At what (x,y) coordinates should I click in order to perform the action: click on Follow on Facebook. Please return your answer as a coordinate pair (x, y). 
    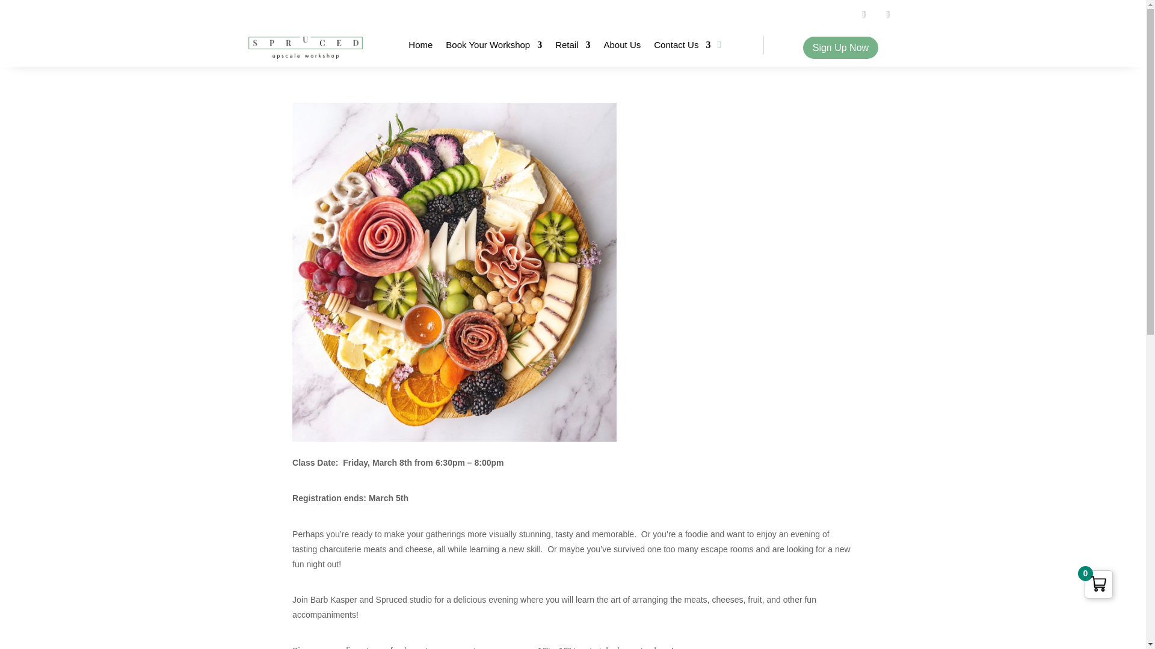
    Looking at the image, I should click on (864, 14).